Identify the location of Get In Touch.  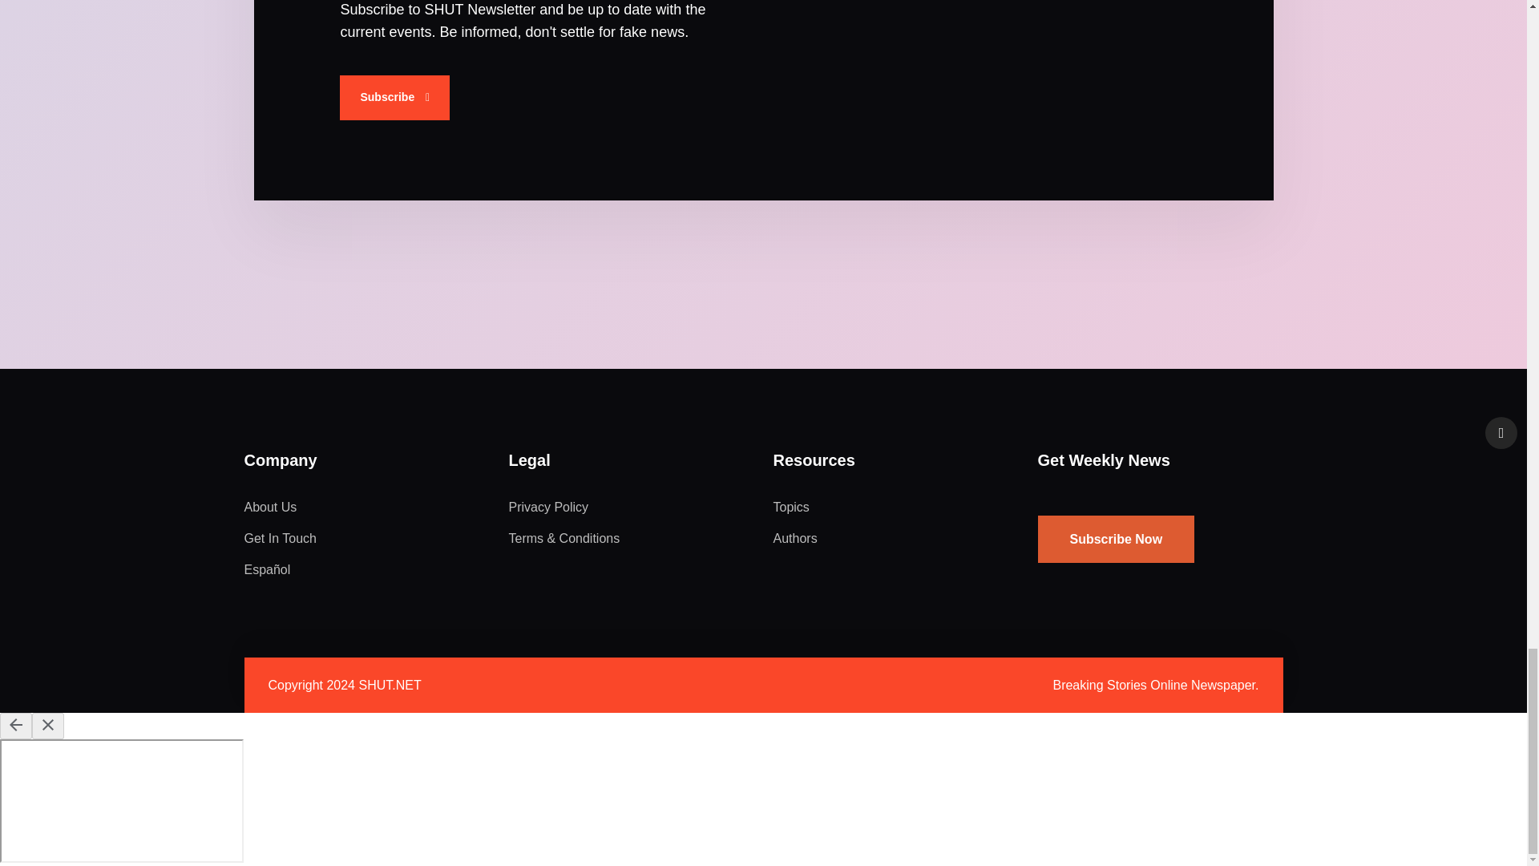
(279, 539).